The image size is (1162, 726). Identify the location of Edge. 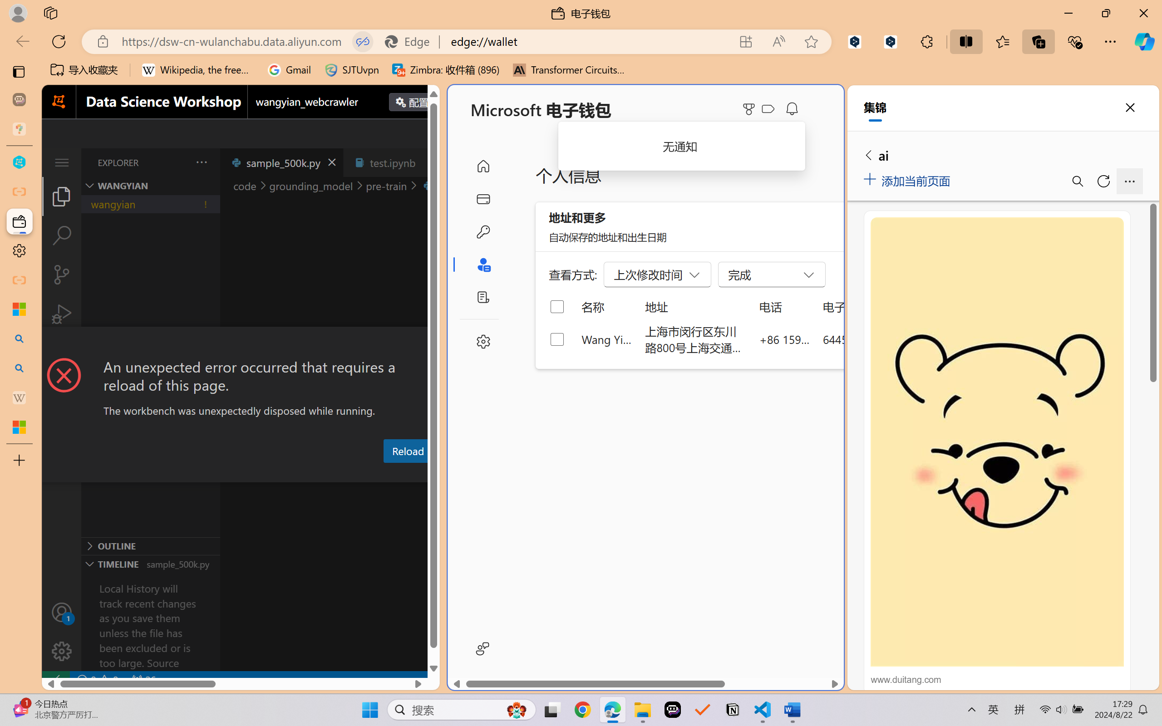
(412, 41).